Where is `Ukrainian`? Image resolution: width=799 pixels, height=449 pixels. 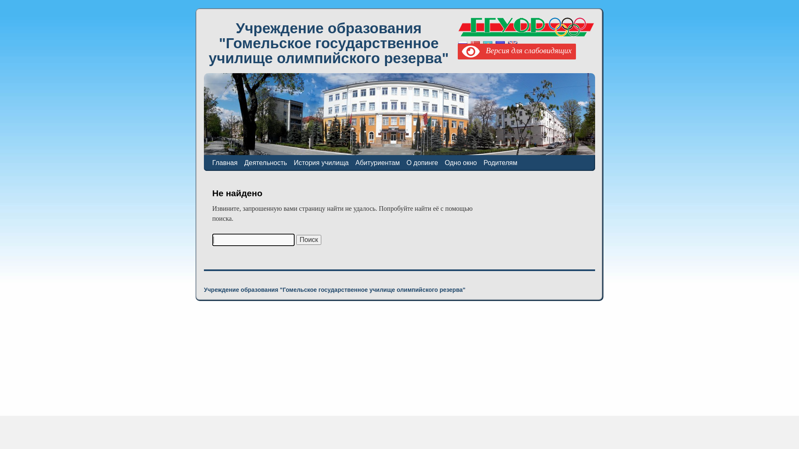
Ukrainian is located at coordinates (500, 45).